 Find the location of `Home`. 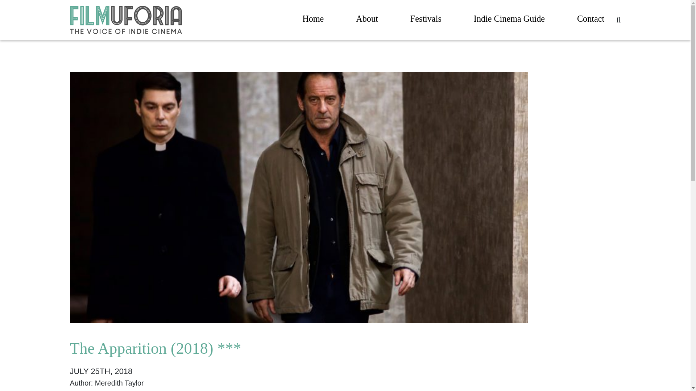

Home is located at coordinates (312, 20).